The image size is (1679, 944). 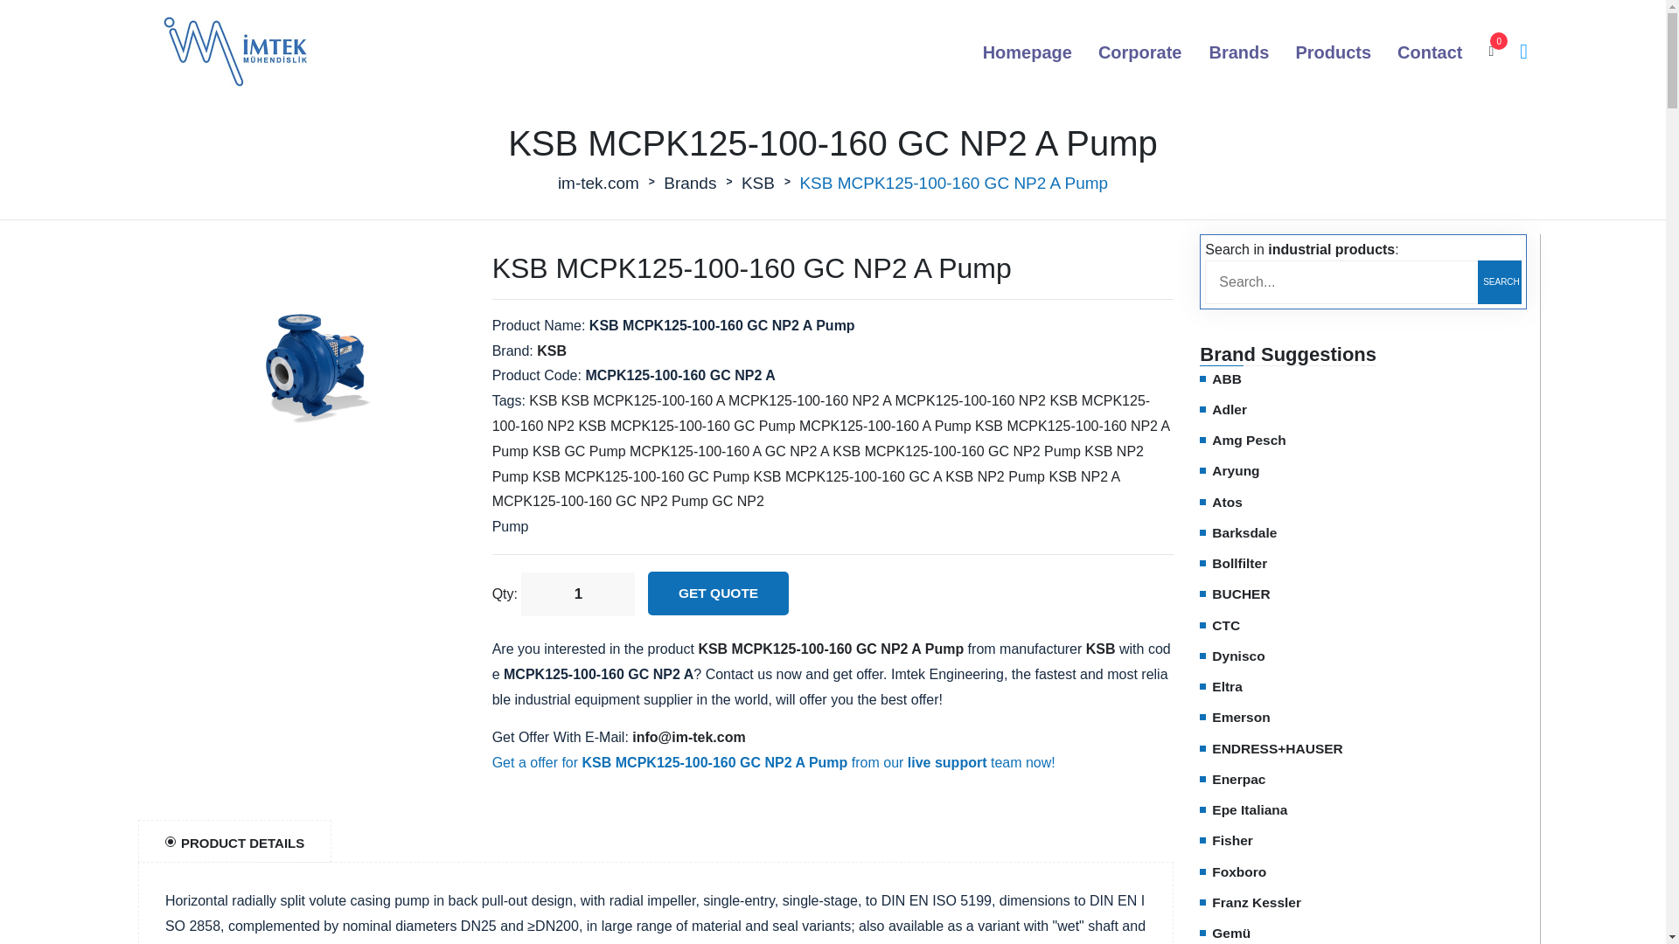 What do you see at coordinates (1238, 52) in the screenshot?
I see `Brands` at bounding box center [1238, 52].